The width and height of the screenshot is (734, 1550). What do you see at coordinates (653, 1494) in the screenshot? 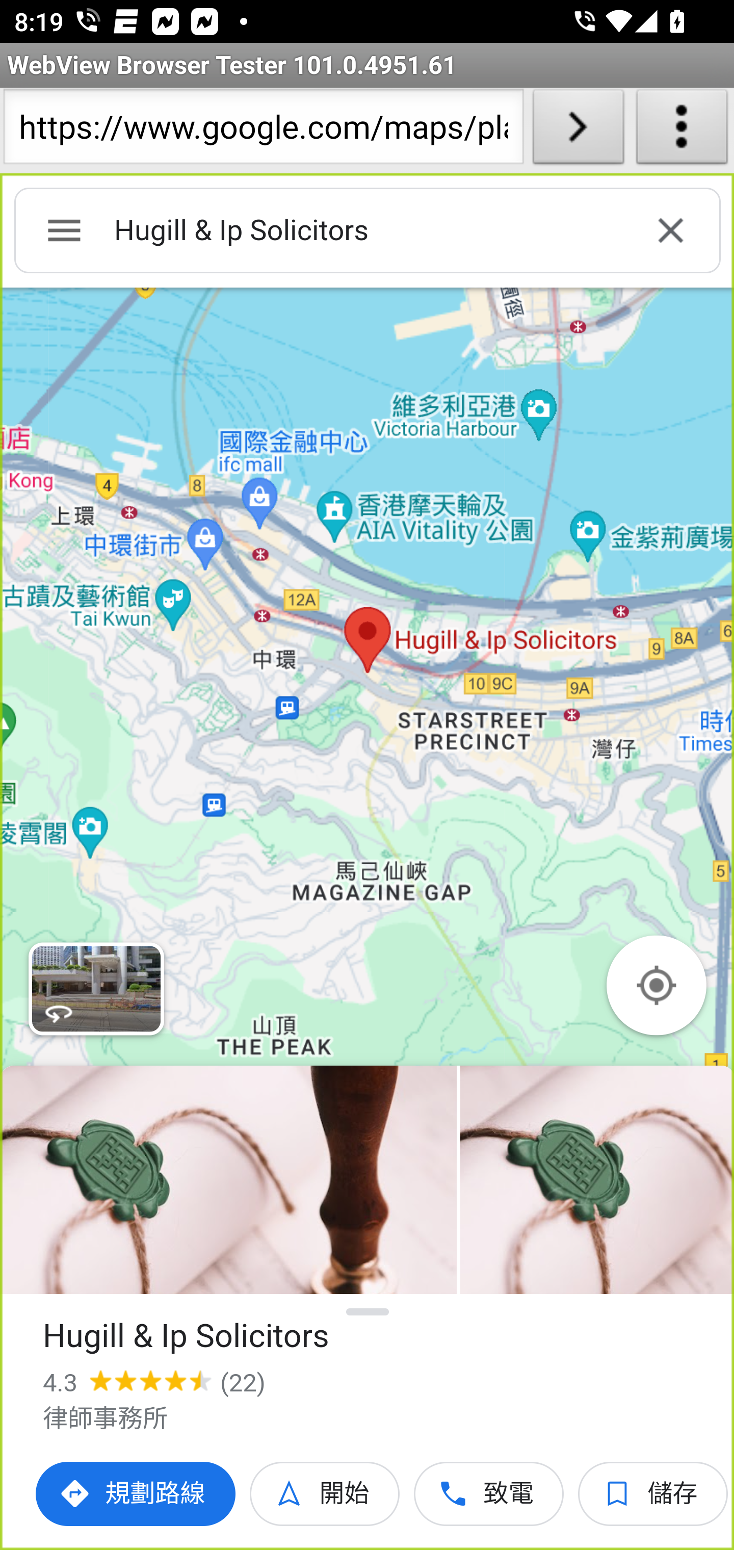
I see `將「Hugill & Ip Solicitors」儲存至清單中` at bounding box center [653, 1494].